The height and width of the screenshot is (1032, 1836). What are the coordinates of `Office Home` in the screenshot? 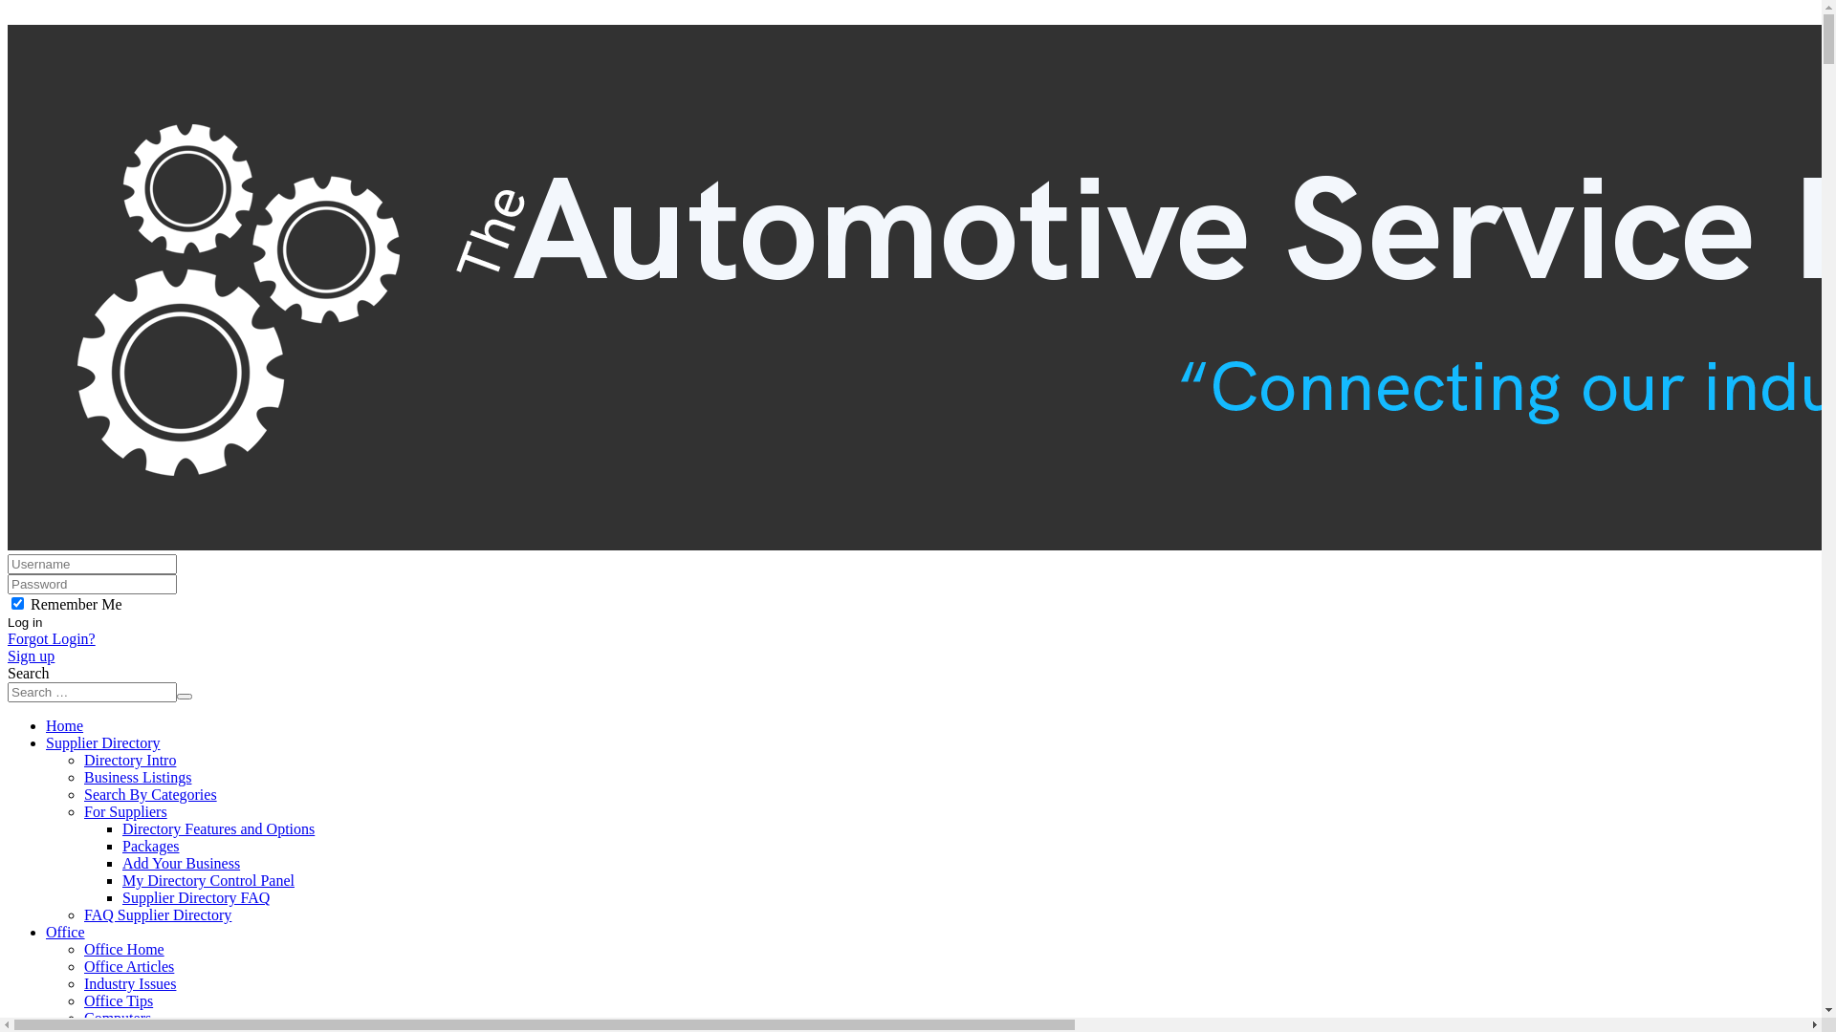 It's located at (124, 950).